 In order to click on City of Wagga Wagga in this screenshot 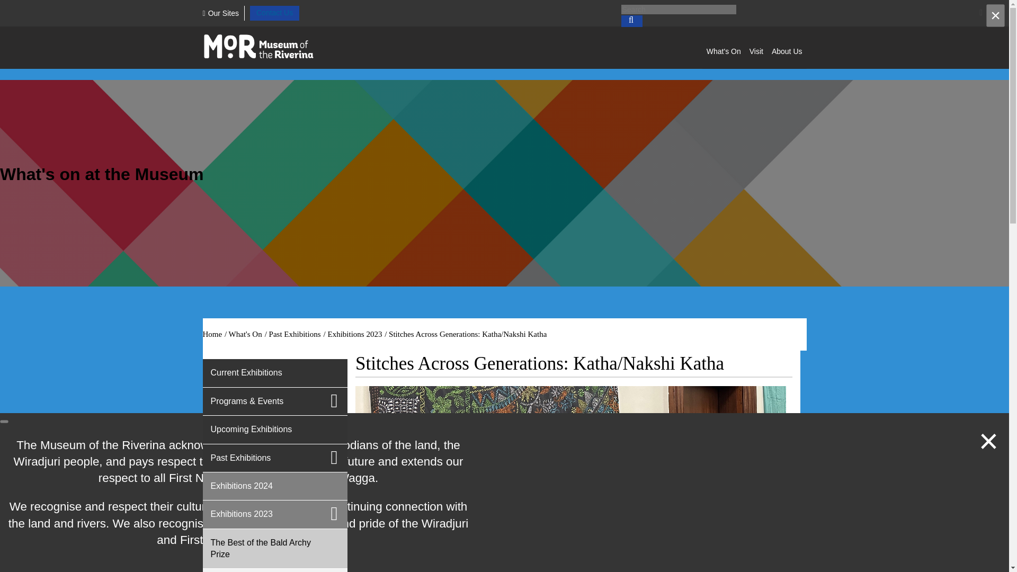, I will do `click(269, 47)`.